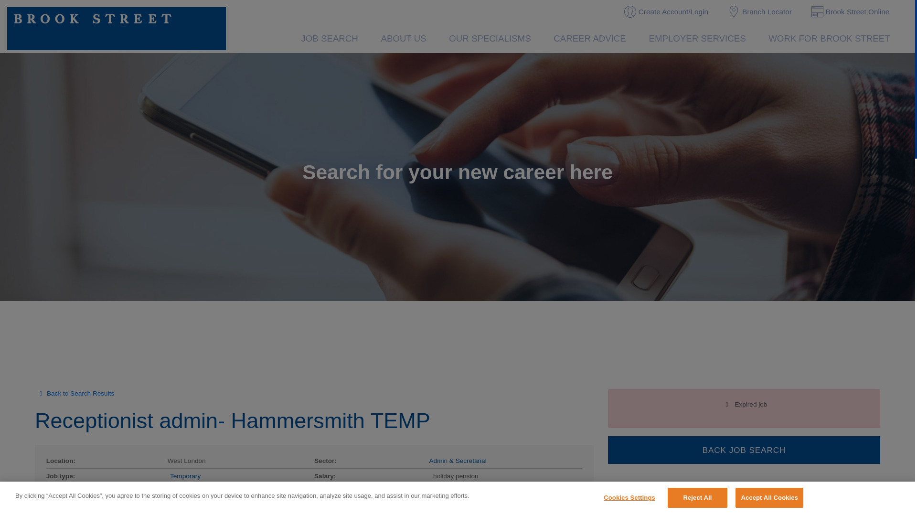 Image resolution: width=917 pixels, height=516 pixels. I want to click on BACK JOB SEARCH, so click(744, 450).